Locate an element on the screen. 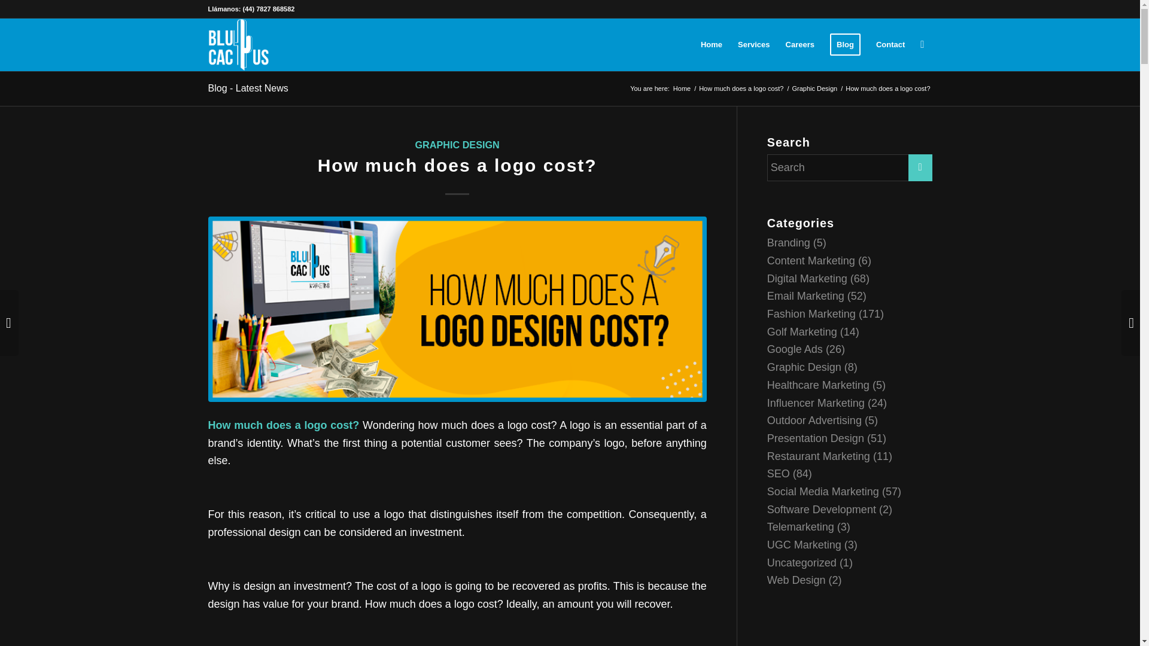  Blog - Latest News is located at coordinates (248, 88).